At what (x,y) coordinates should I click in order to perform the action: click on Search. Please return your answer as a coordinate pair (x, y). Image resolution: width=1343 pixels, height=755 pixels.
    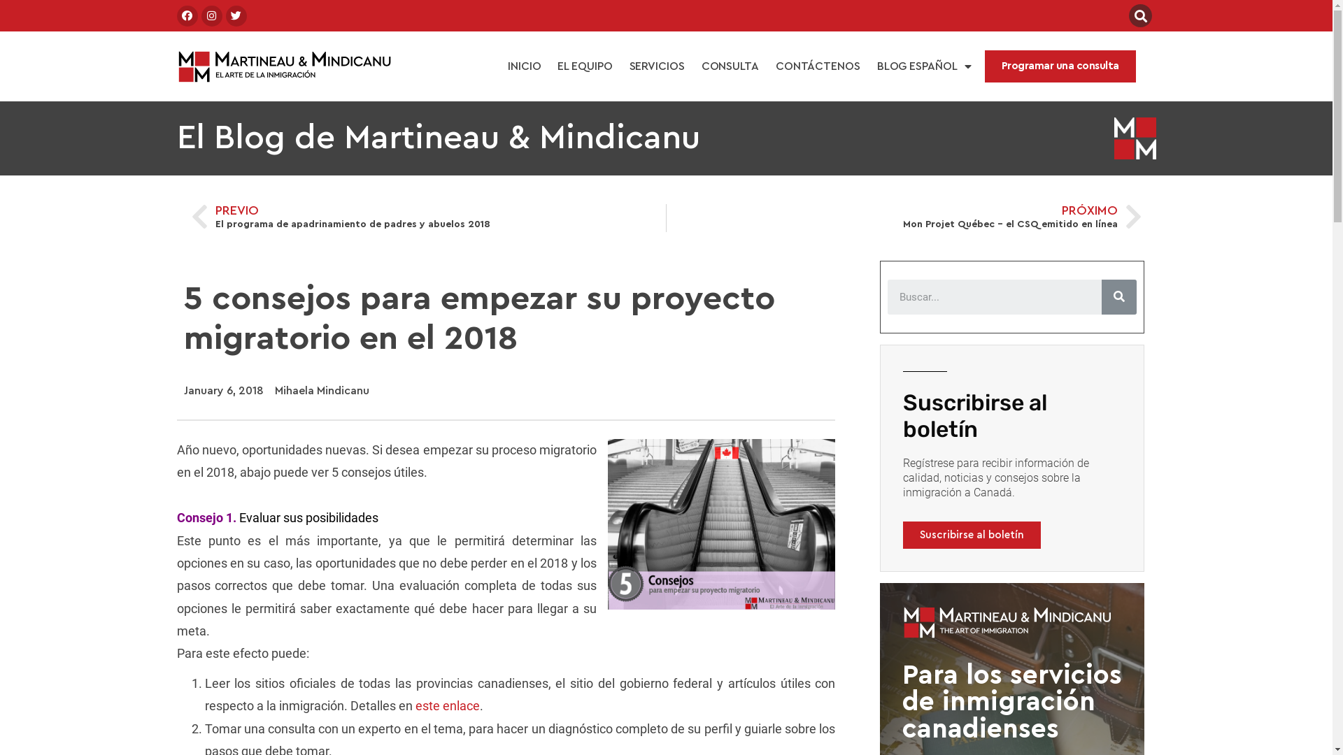
    Looking at the image, I should click on (1119, 297).